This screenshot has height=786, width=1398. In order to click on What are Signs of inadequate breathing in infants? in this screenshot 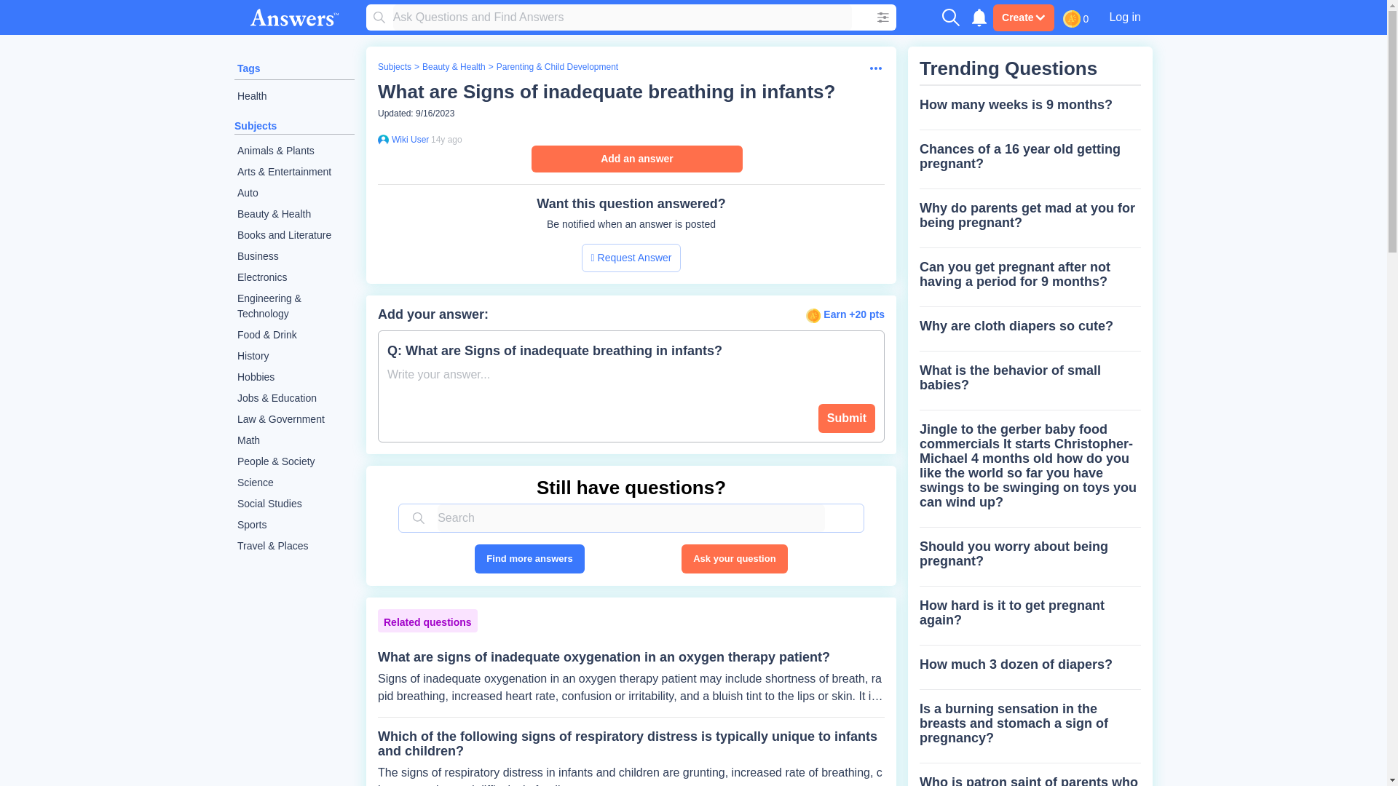, I will do `click(606, 92)`.